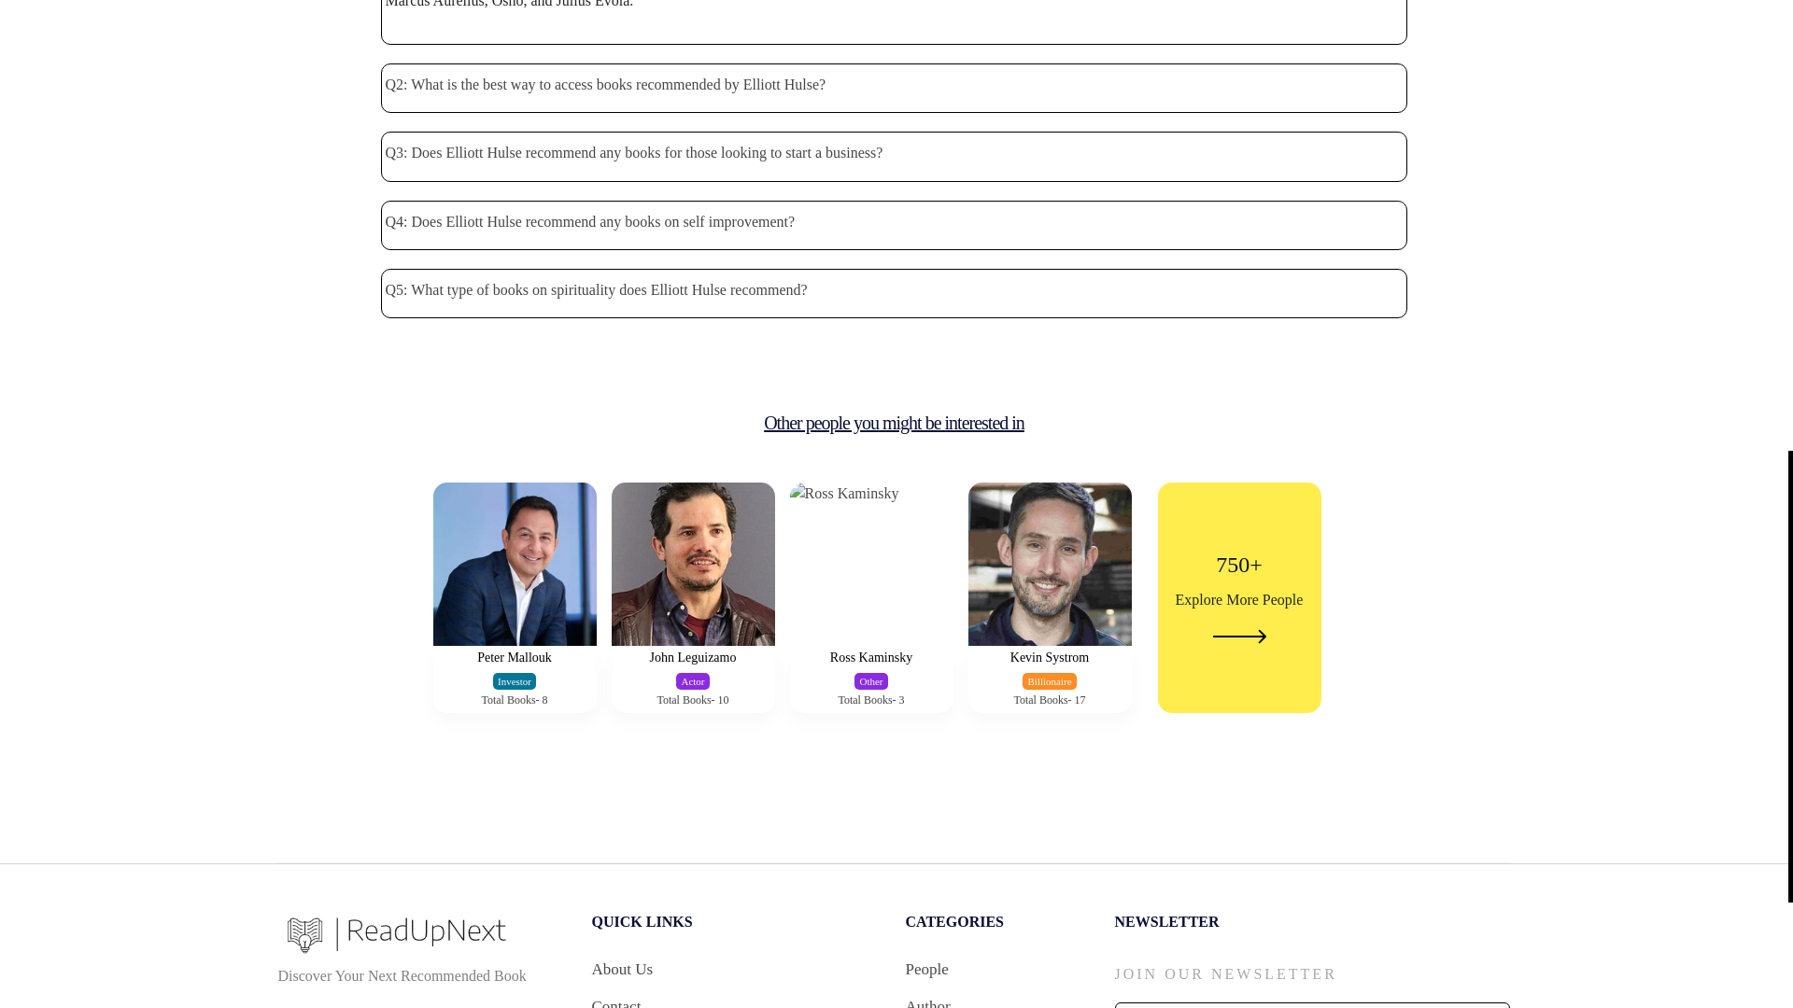 Image resolution: width=1793 pixels, height=1008 pixels. I want to click on Author, so click(1050, 616).